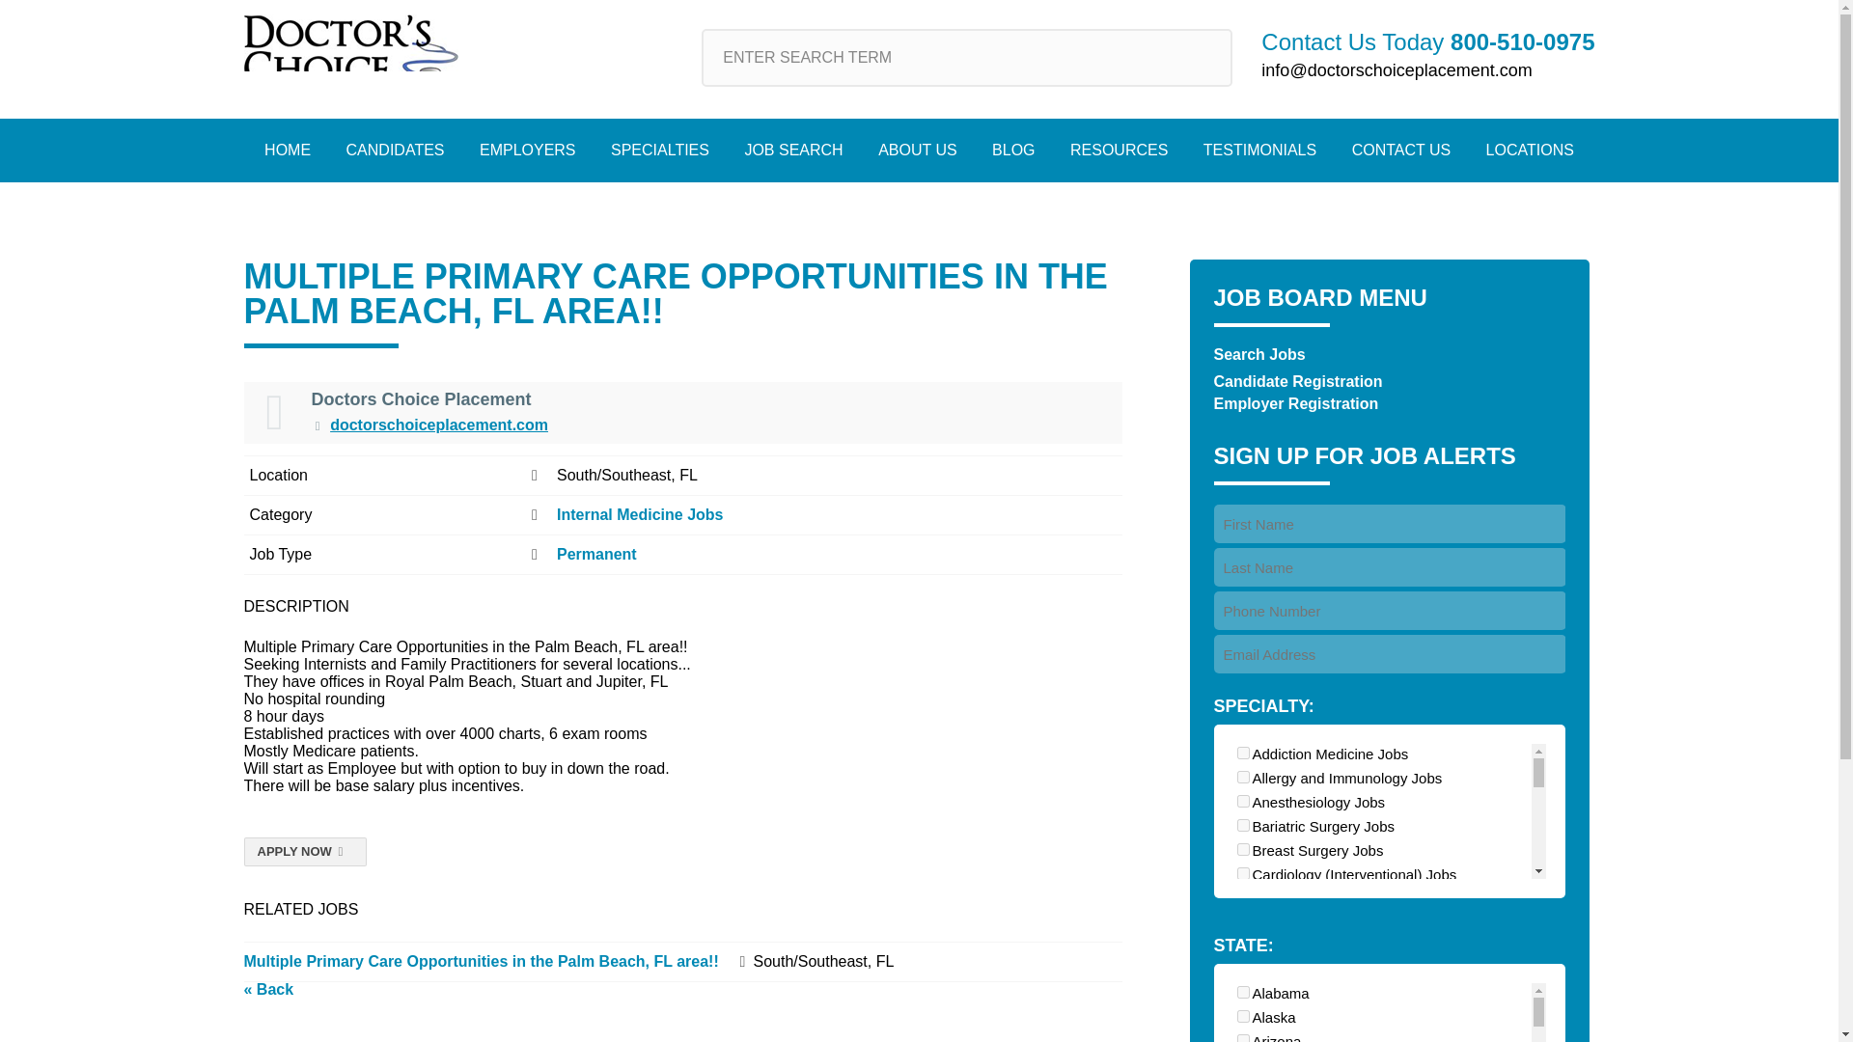  Describe the element at coordinates (1243, 922) in the screenshot. I see `72` at that location.